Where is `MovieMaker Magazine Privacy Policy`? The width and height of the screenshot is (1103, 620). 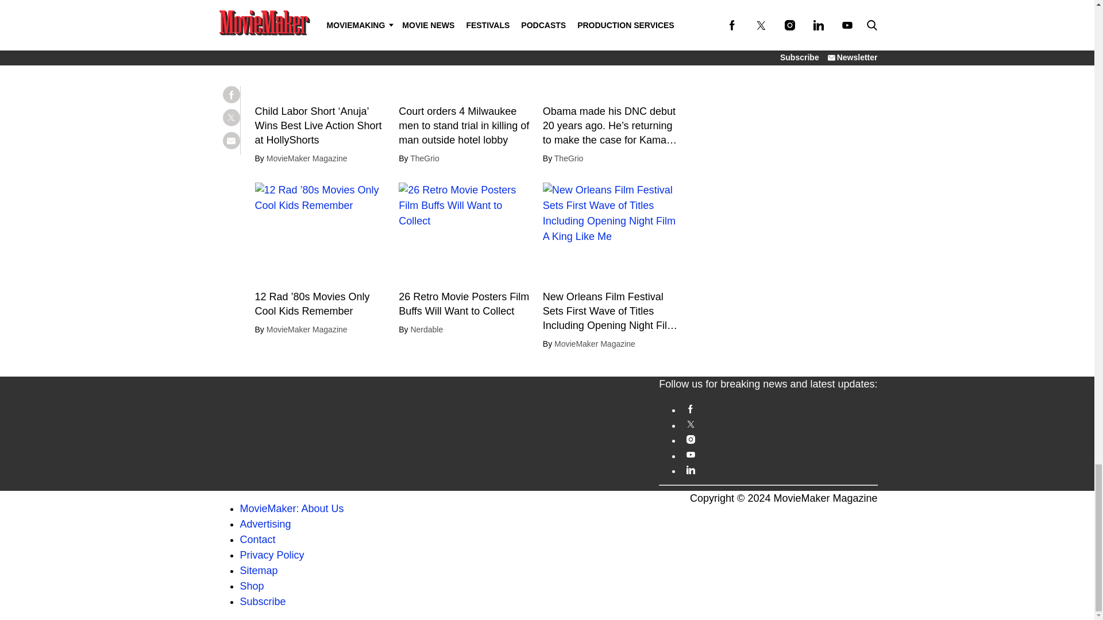 MovieMaker Magazine Privacy Policy is located at coordinates (272, 555).